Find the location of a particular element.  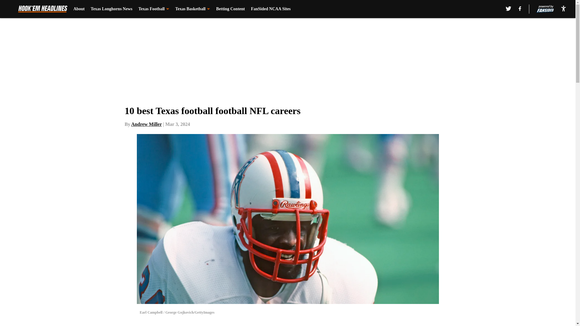

FanSided NCAA Sites is located at coordinates (271, 9).